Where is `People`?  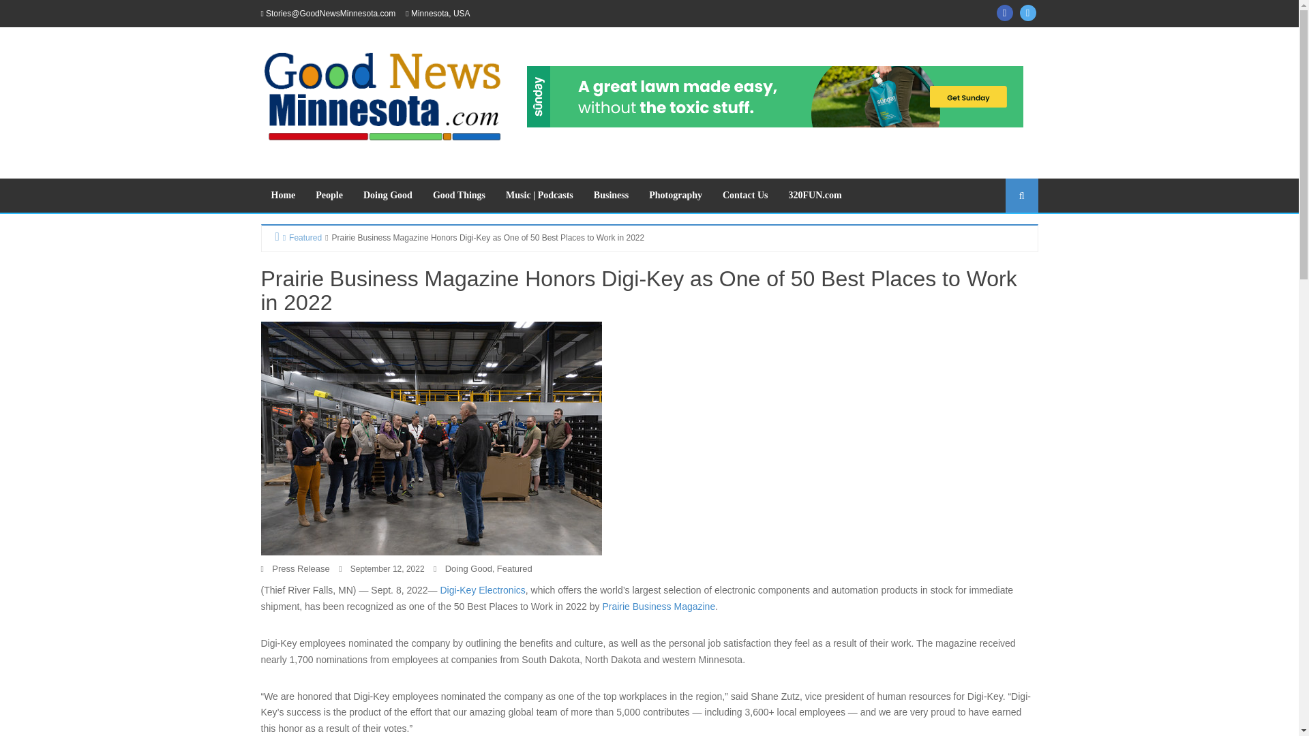
People is located at coordinates (329, 196).